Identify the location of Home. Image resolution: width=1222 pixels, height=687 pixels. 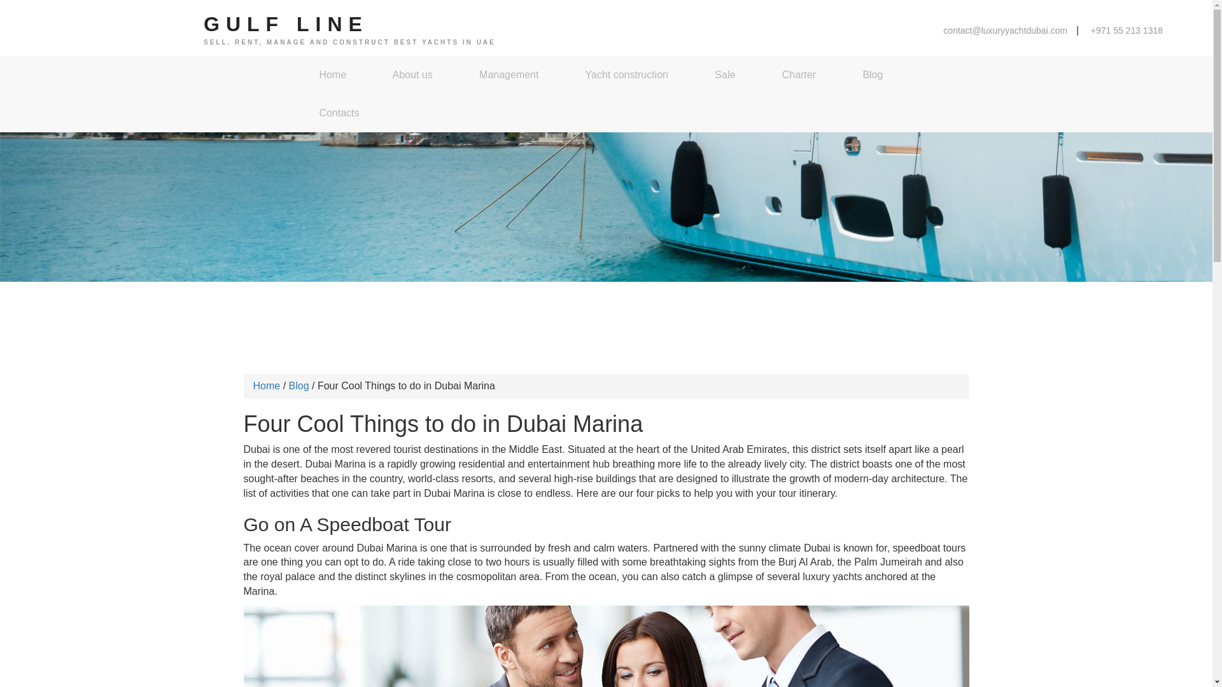
(331, 74).